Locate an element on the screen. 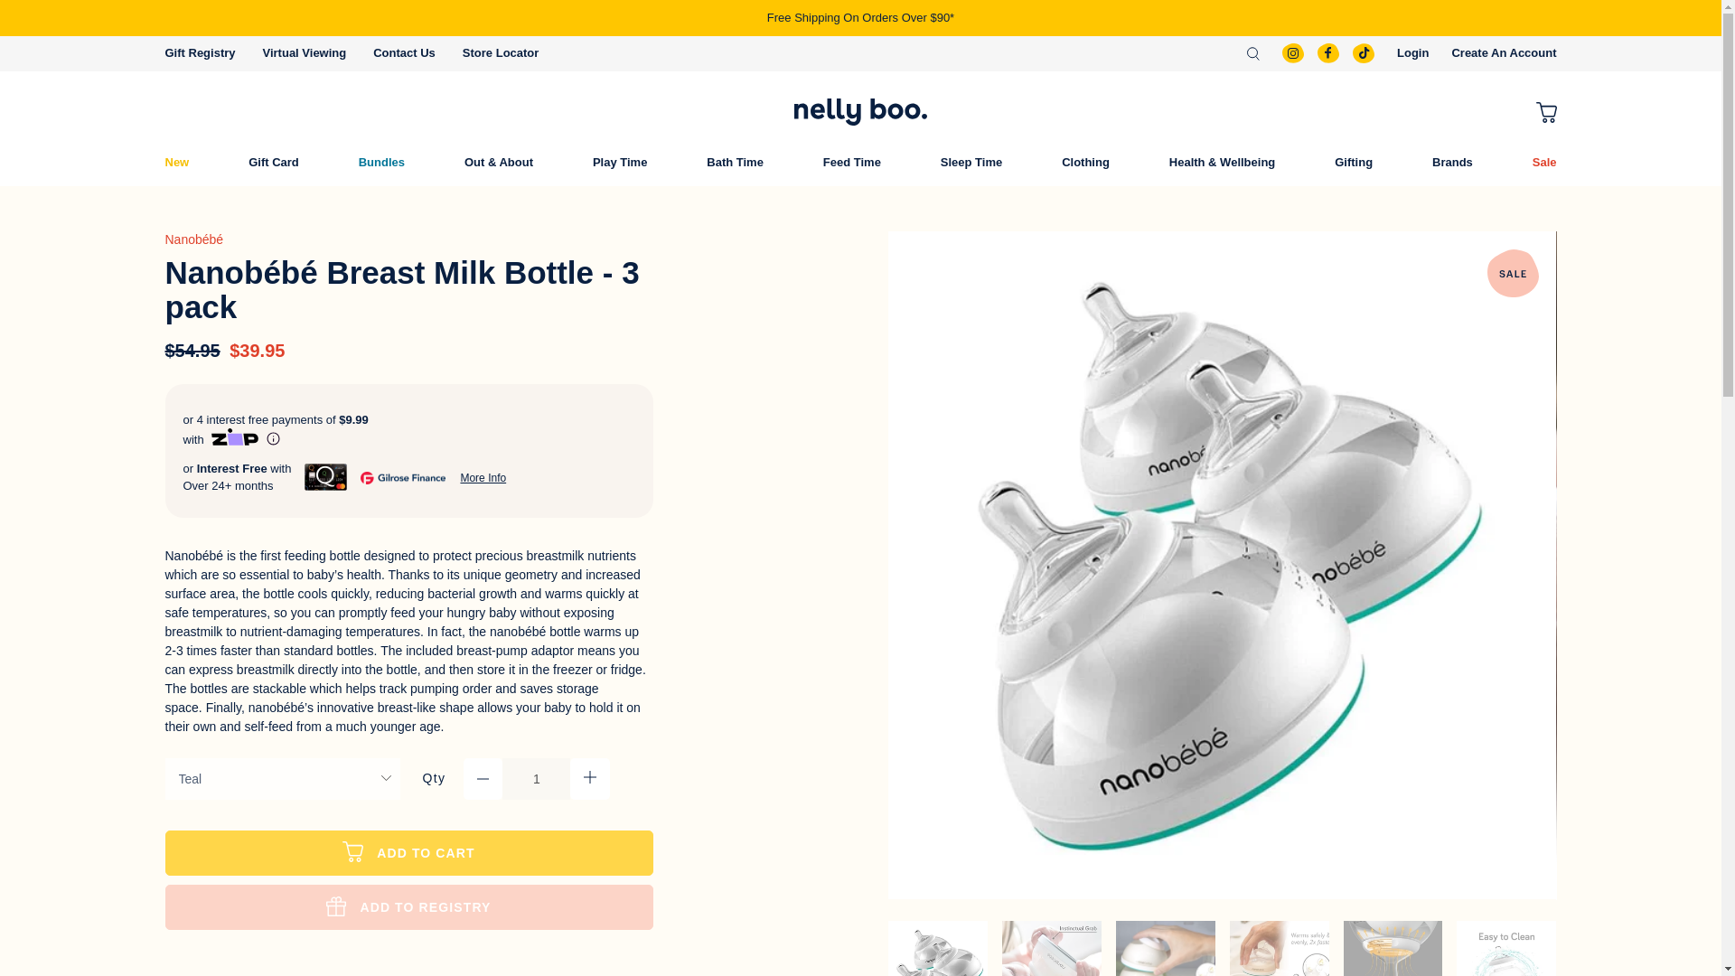 This screenshot has height=976, width=1735. Bundles is located at coordinates (381, 163).